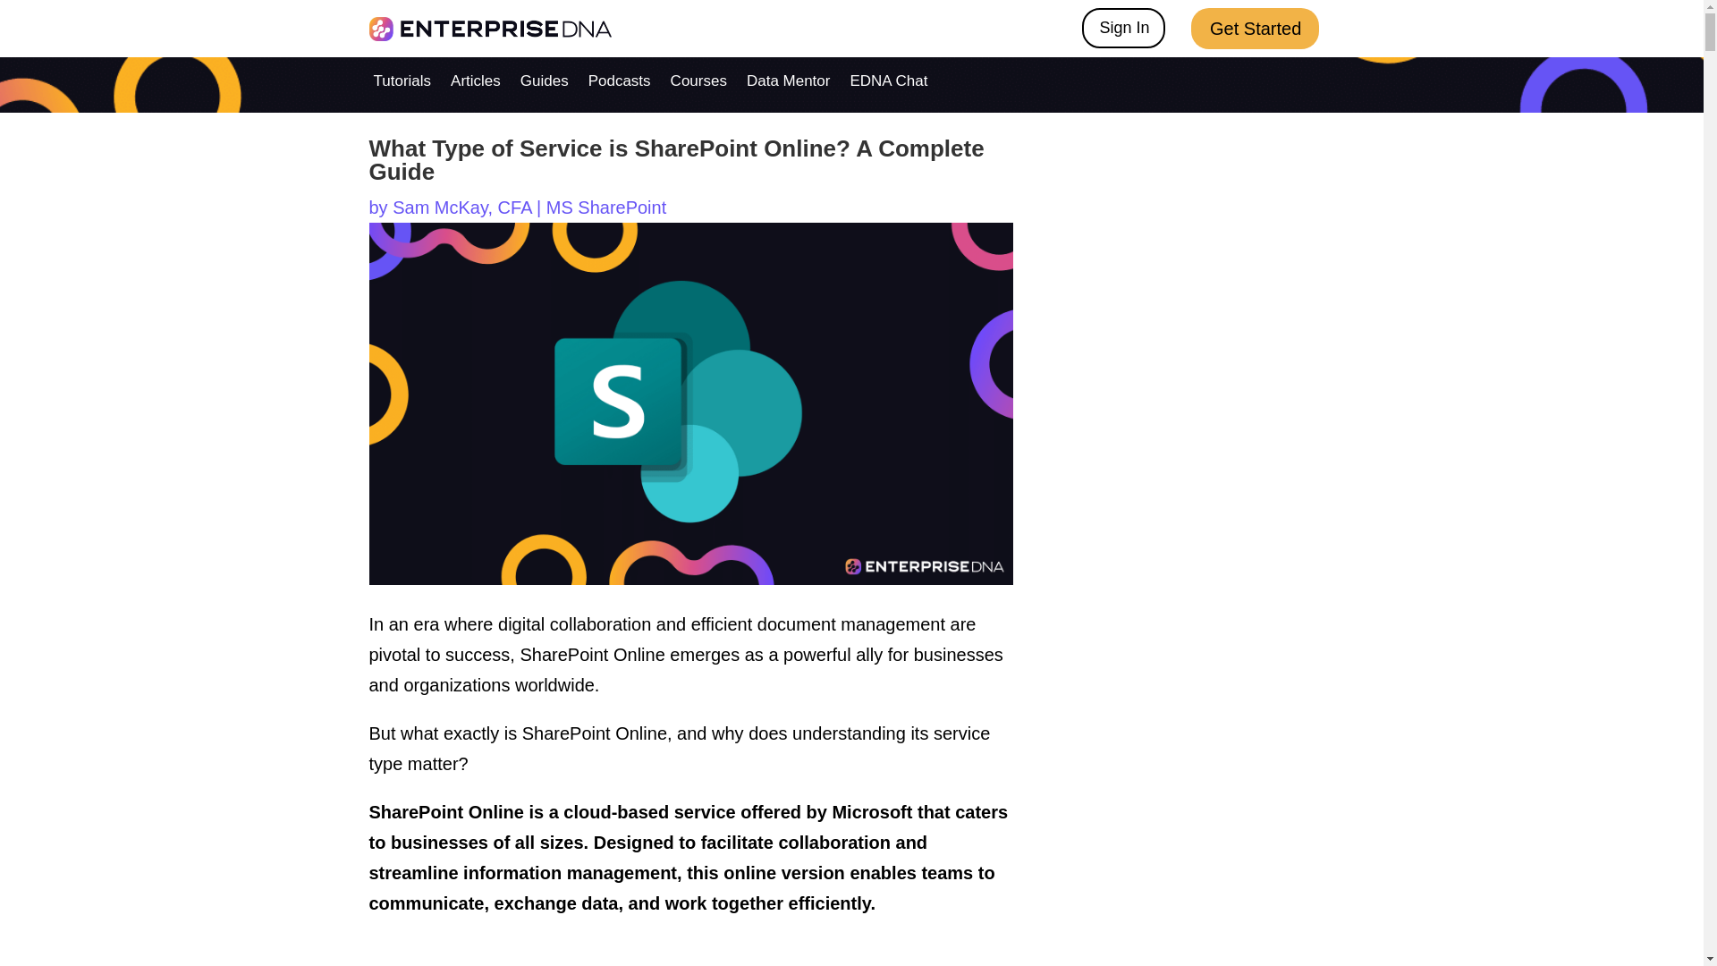 This screenshot has width=1717, height=966. Describe the element at coordinates (461, 208) in the screenshot. I see `Sam McKay, CFA` at that location.